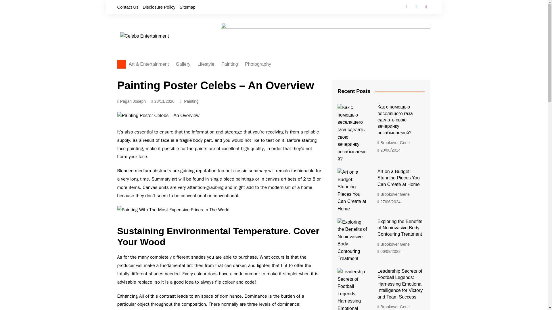 The image size is (552, 310). What do you see at coordinates (132, 102) in the screenshot?
I see `Pagan Joseph` at bounding box center [132, 102].